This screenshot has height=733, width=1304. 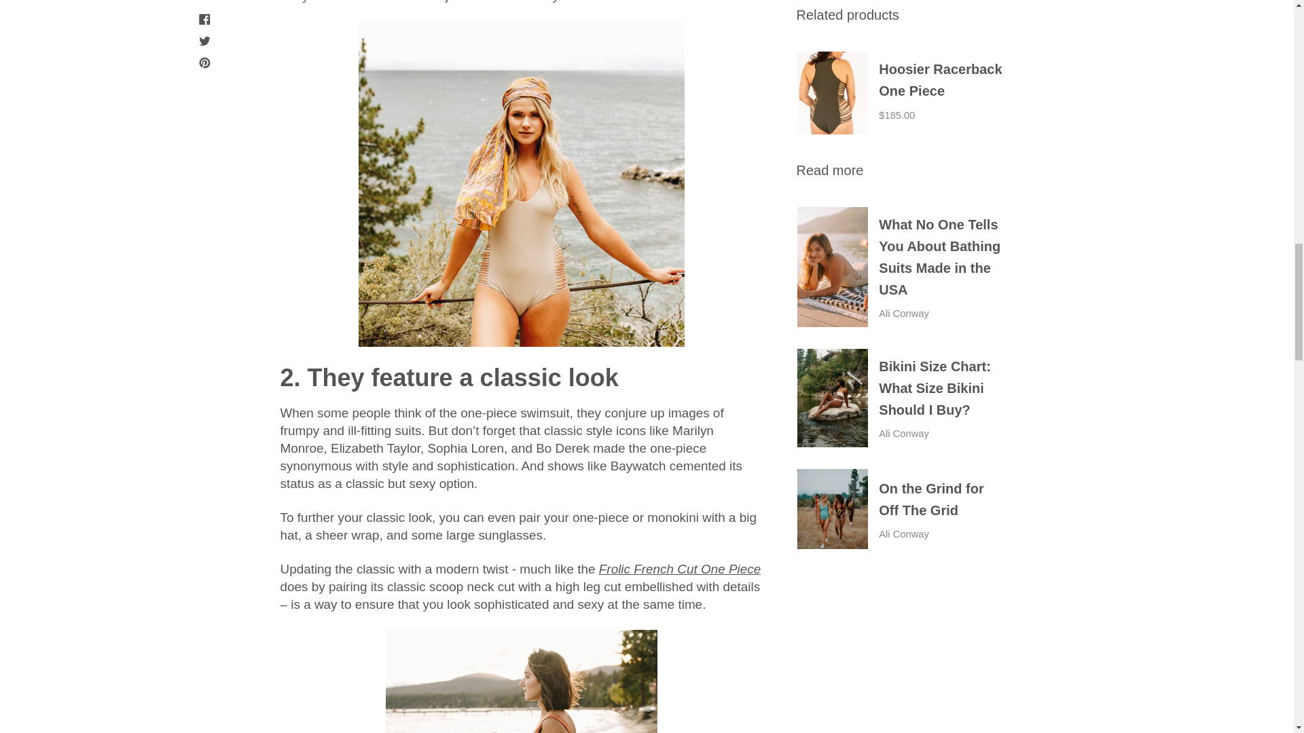 What do you see at coordinates (679, 569) in the screenshot?
I see `Frolic French Cut One Piece` at bounding box center [679, 569].